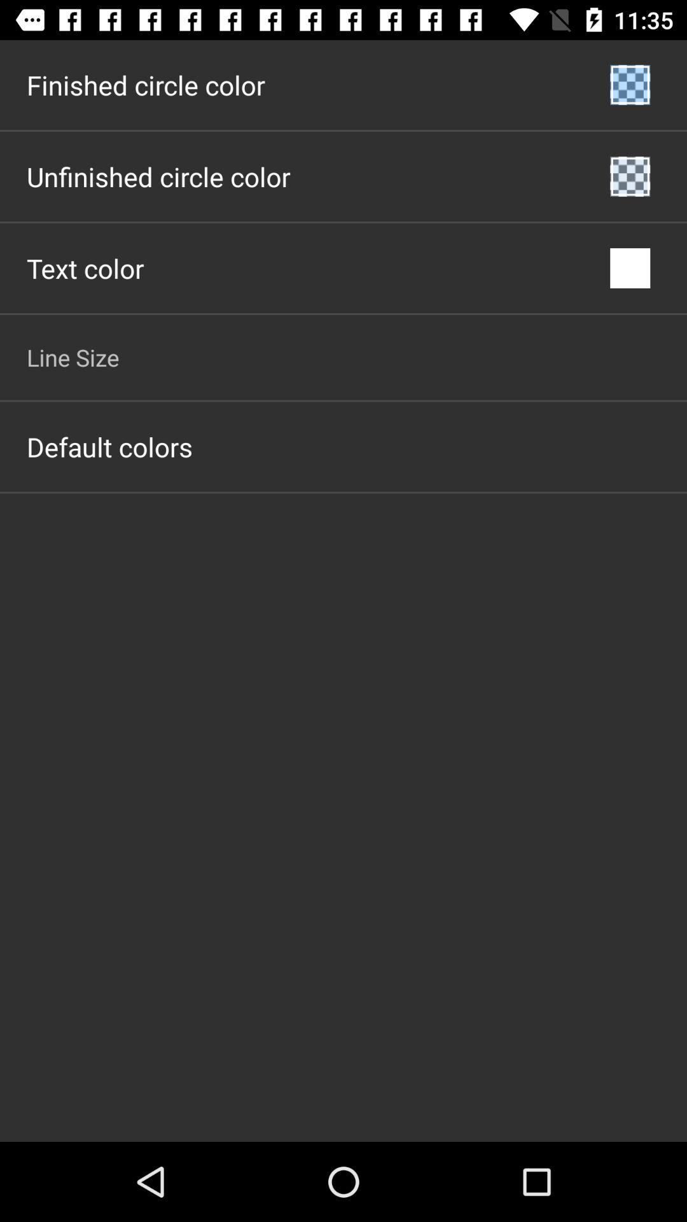 The height and width of the screenshot is (1222, 687). I want to click on choose the icon below the unfinished circle color icon, so click(85, 269).